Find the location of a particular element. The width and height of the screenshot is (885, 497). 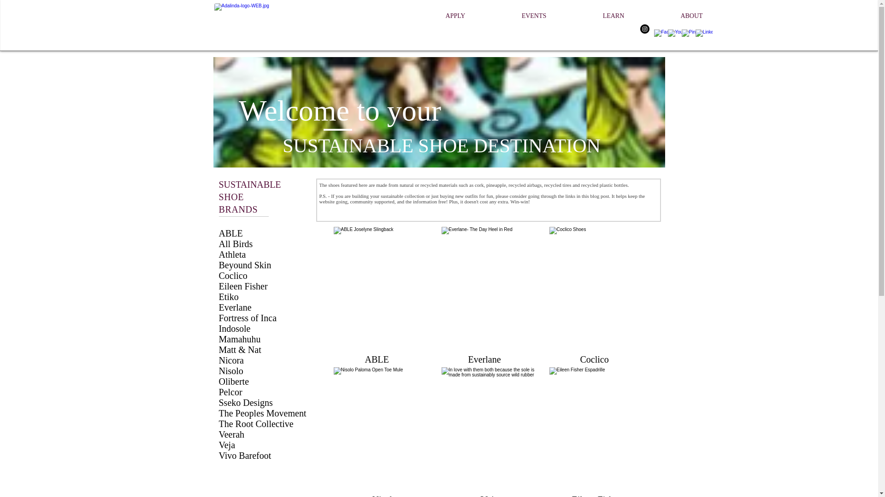

The Peoples Movement is located at coordinates (262, 413).